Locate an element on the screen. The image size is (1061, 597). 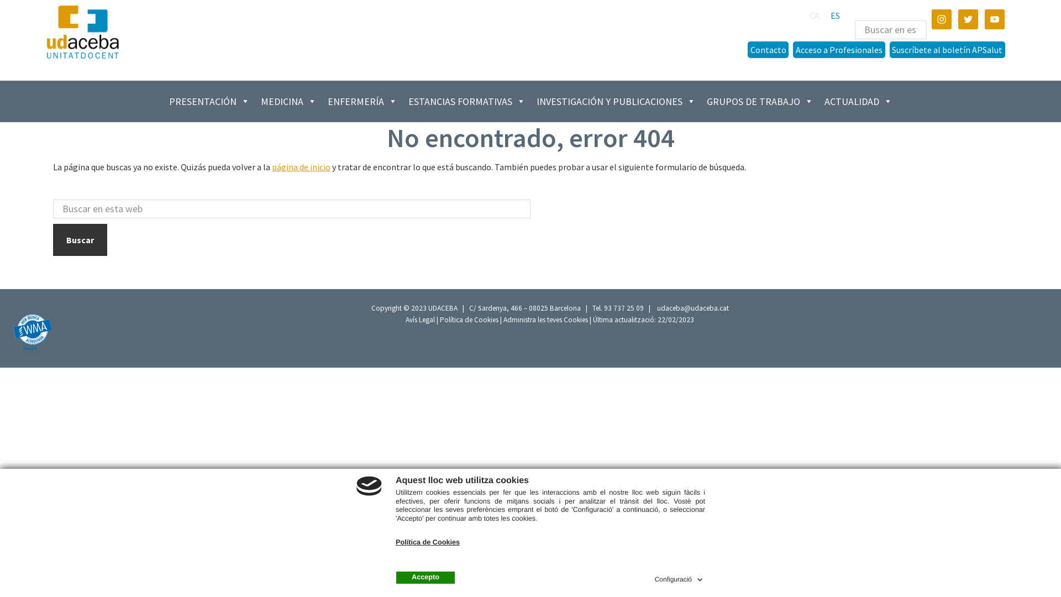
Administra les teves Cookies is located at coordinates (546, 320).